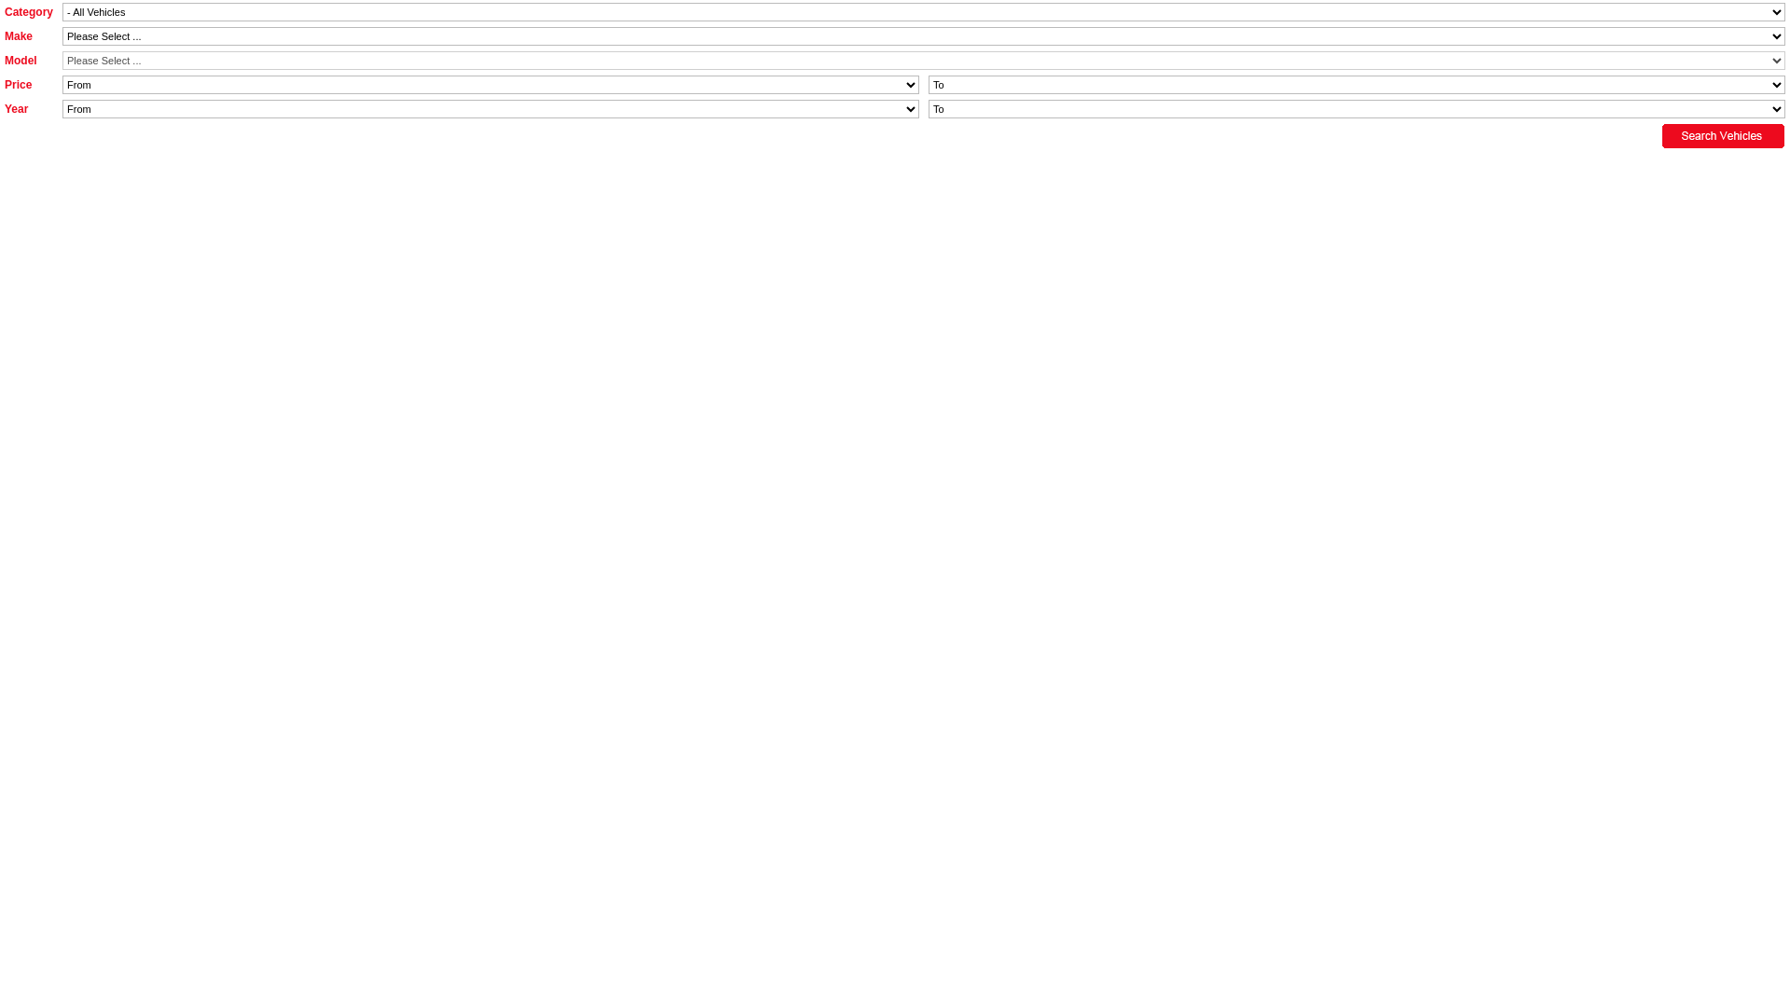  Describe the element at coordinates (27, 9) in the screenshot. I see `Search` at that location.